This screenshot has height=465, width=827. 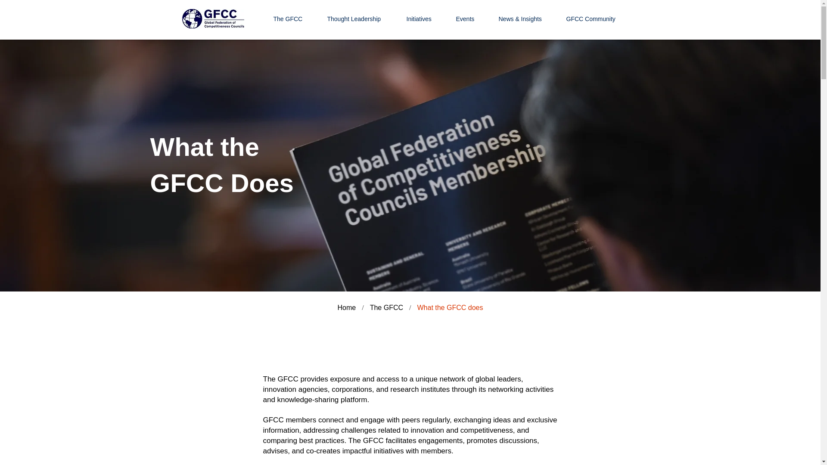 I want to click on The GFCC, so click(x=386, y=307).